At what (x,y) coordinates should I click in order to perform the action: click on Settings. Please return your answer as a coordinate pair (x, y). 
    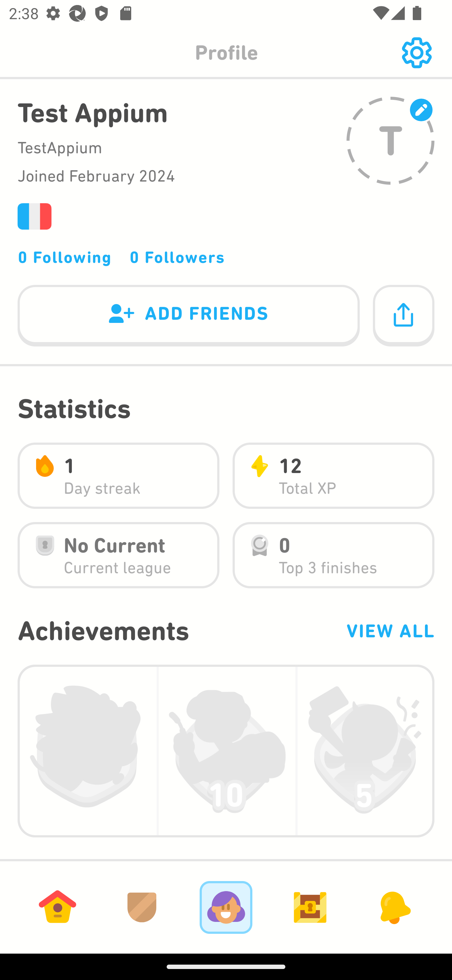
    Looking at the image, I should click on (417, 53).